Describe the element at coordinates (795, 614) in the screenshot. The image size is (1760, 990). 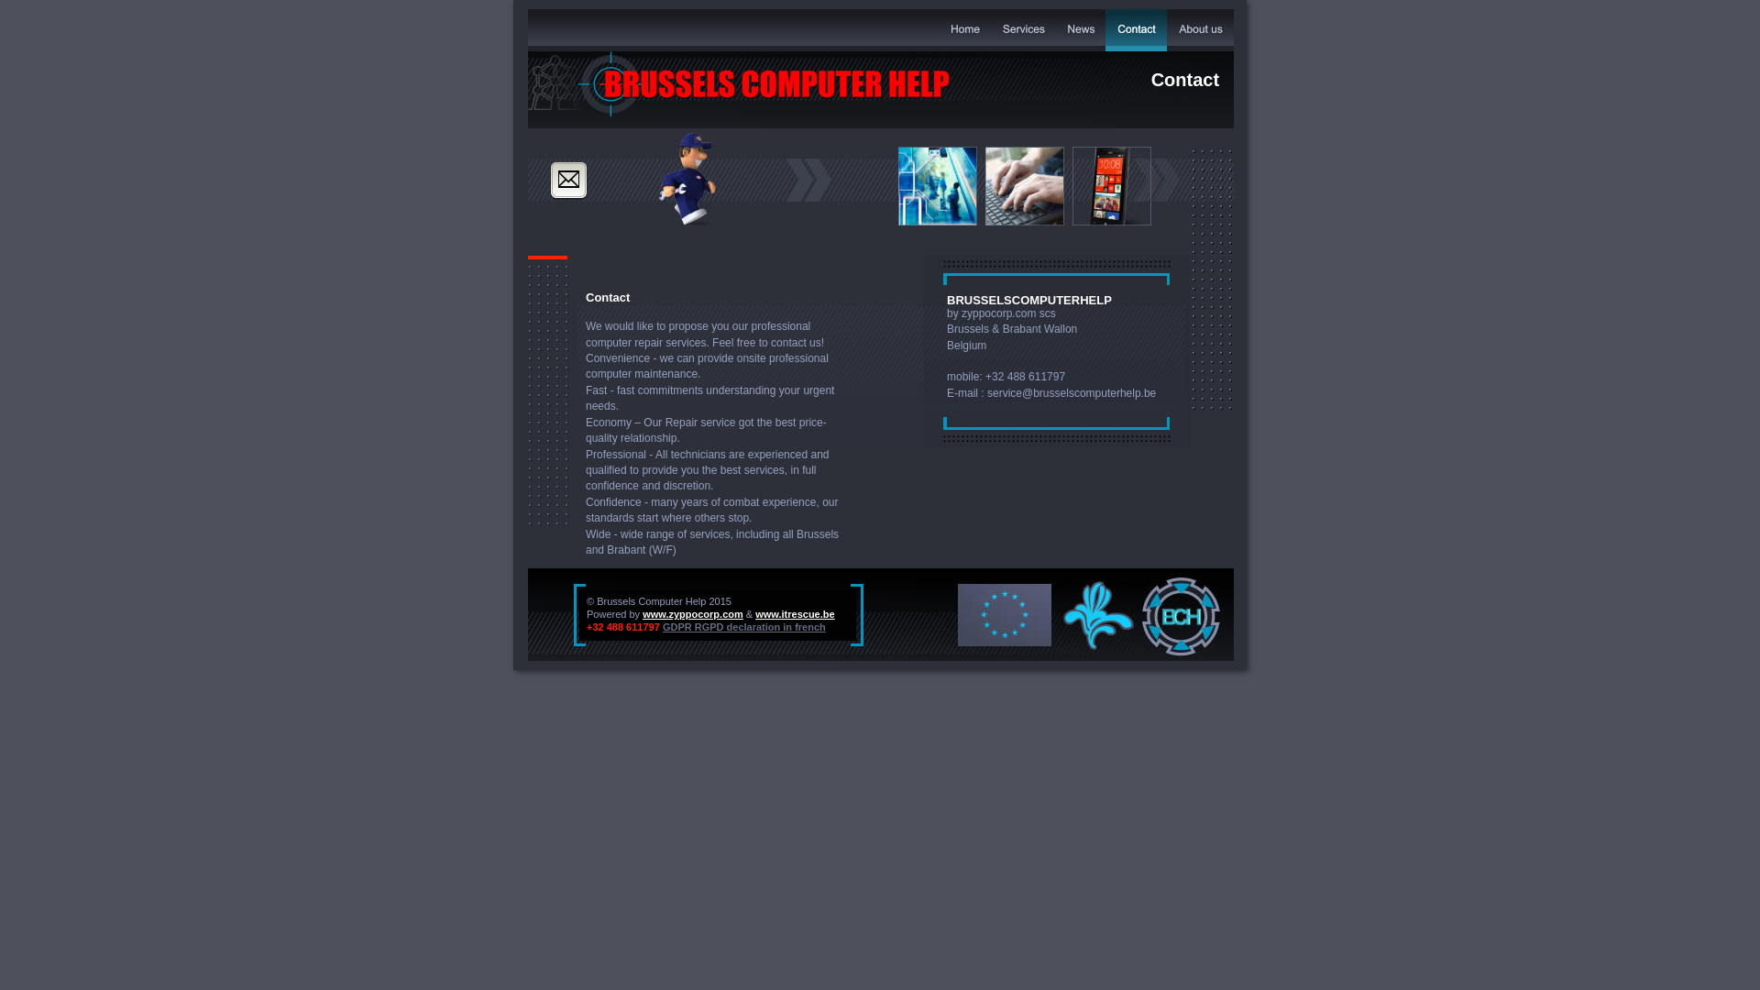
I see `www.itrescue.be` at that location.